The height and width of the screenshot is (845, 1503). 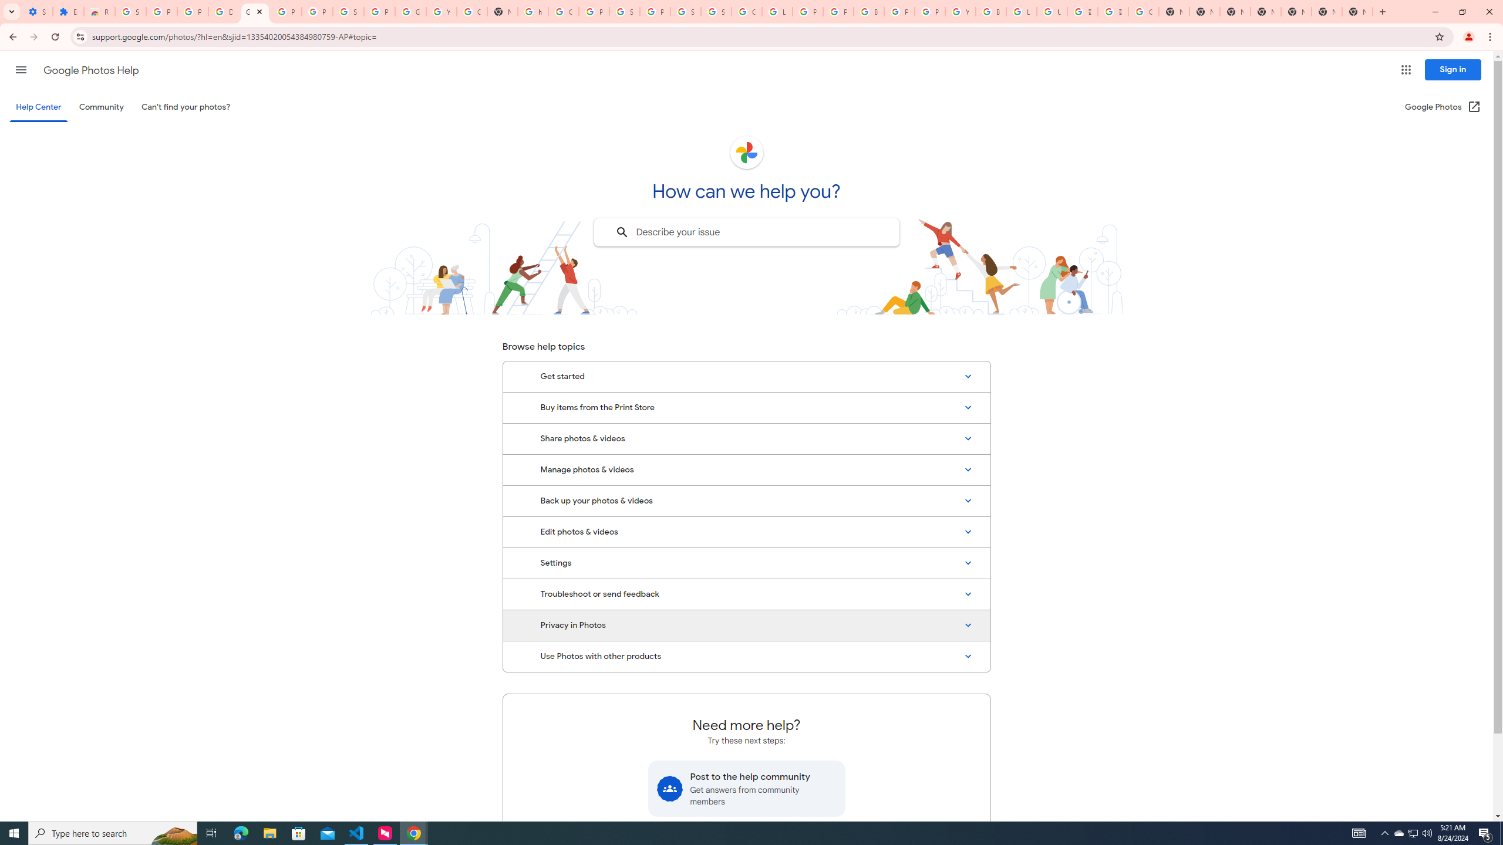 I want to click on Google Photos Help, so click(x=255, y=12).